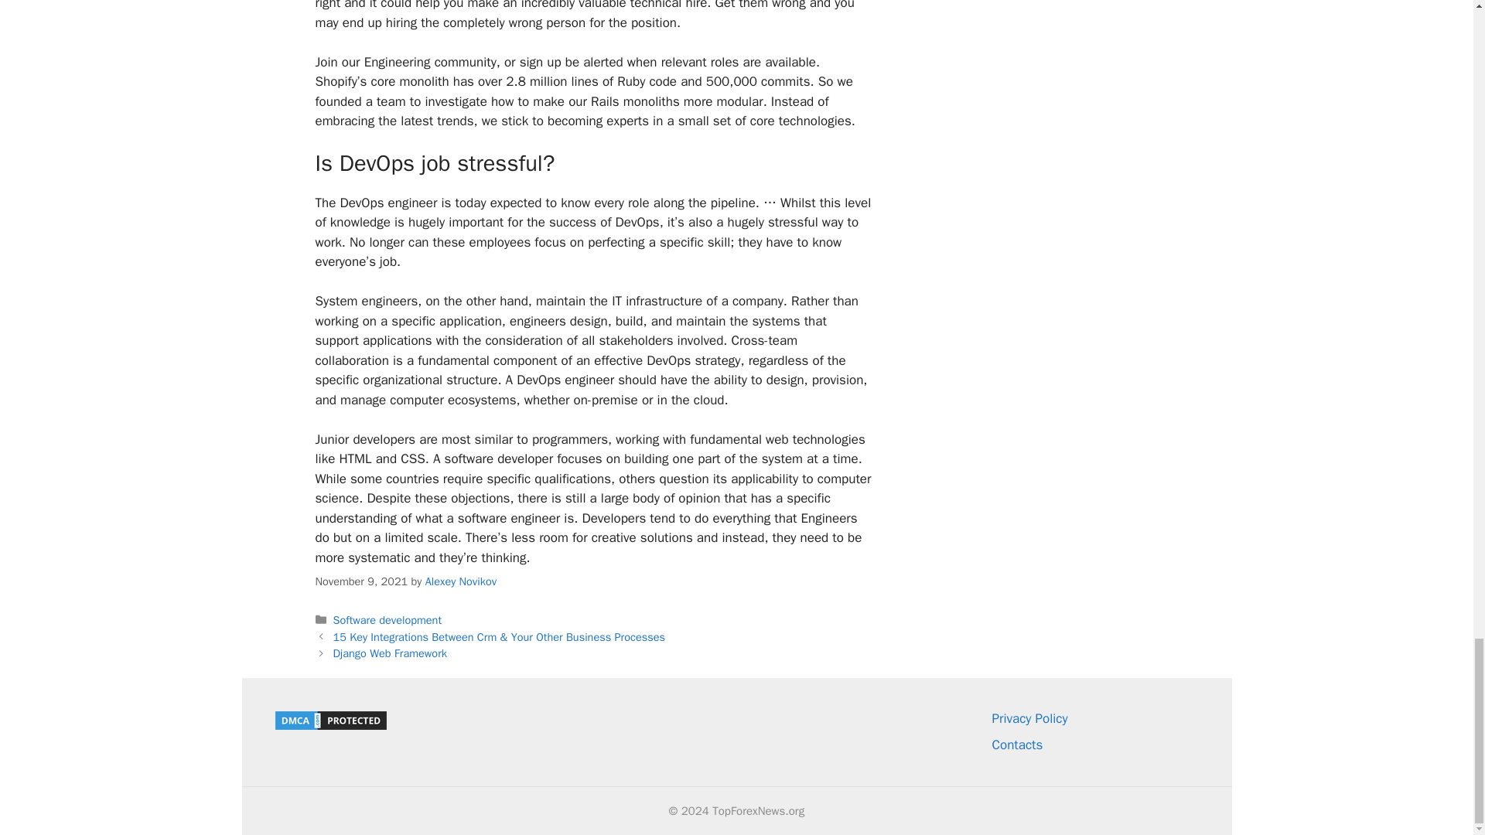  What do you see at coordinates (1016, 745) in the screenshot?
I see `Contacts` at bounding box center [1016, 745].